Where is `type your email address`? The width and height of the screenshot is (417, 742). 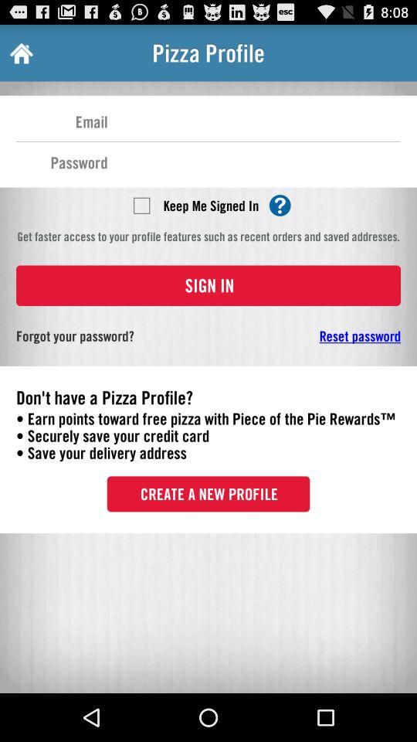
type your email address is located at coordinates (254, 121).